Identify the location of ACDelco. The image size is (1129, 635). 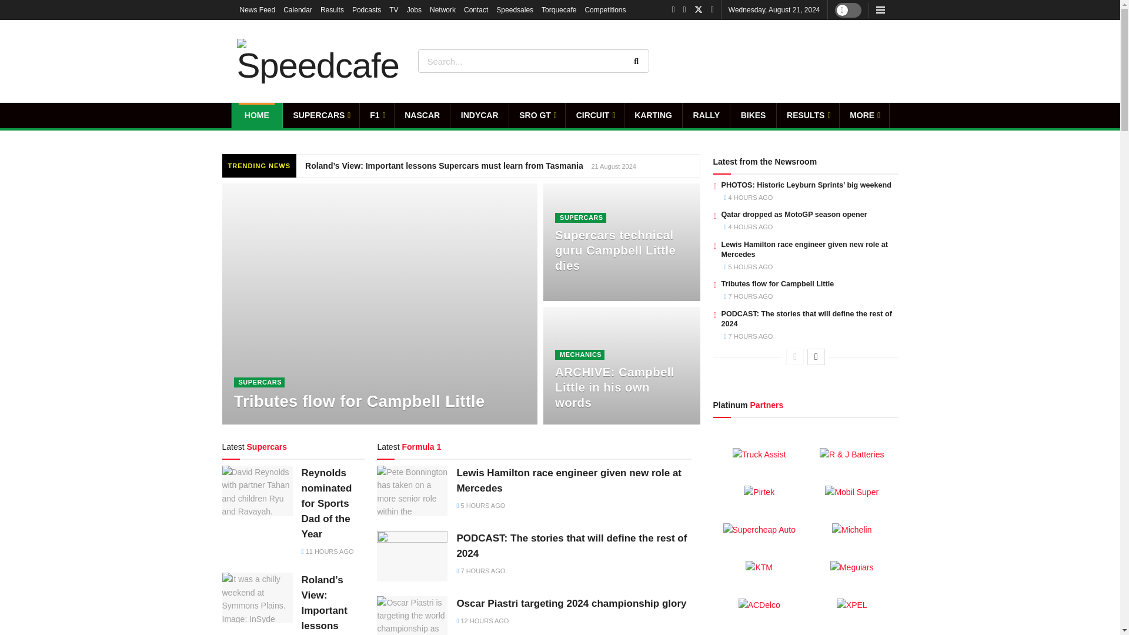
(759, 605).